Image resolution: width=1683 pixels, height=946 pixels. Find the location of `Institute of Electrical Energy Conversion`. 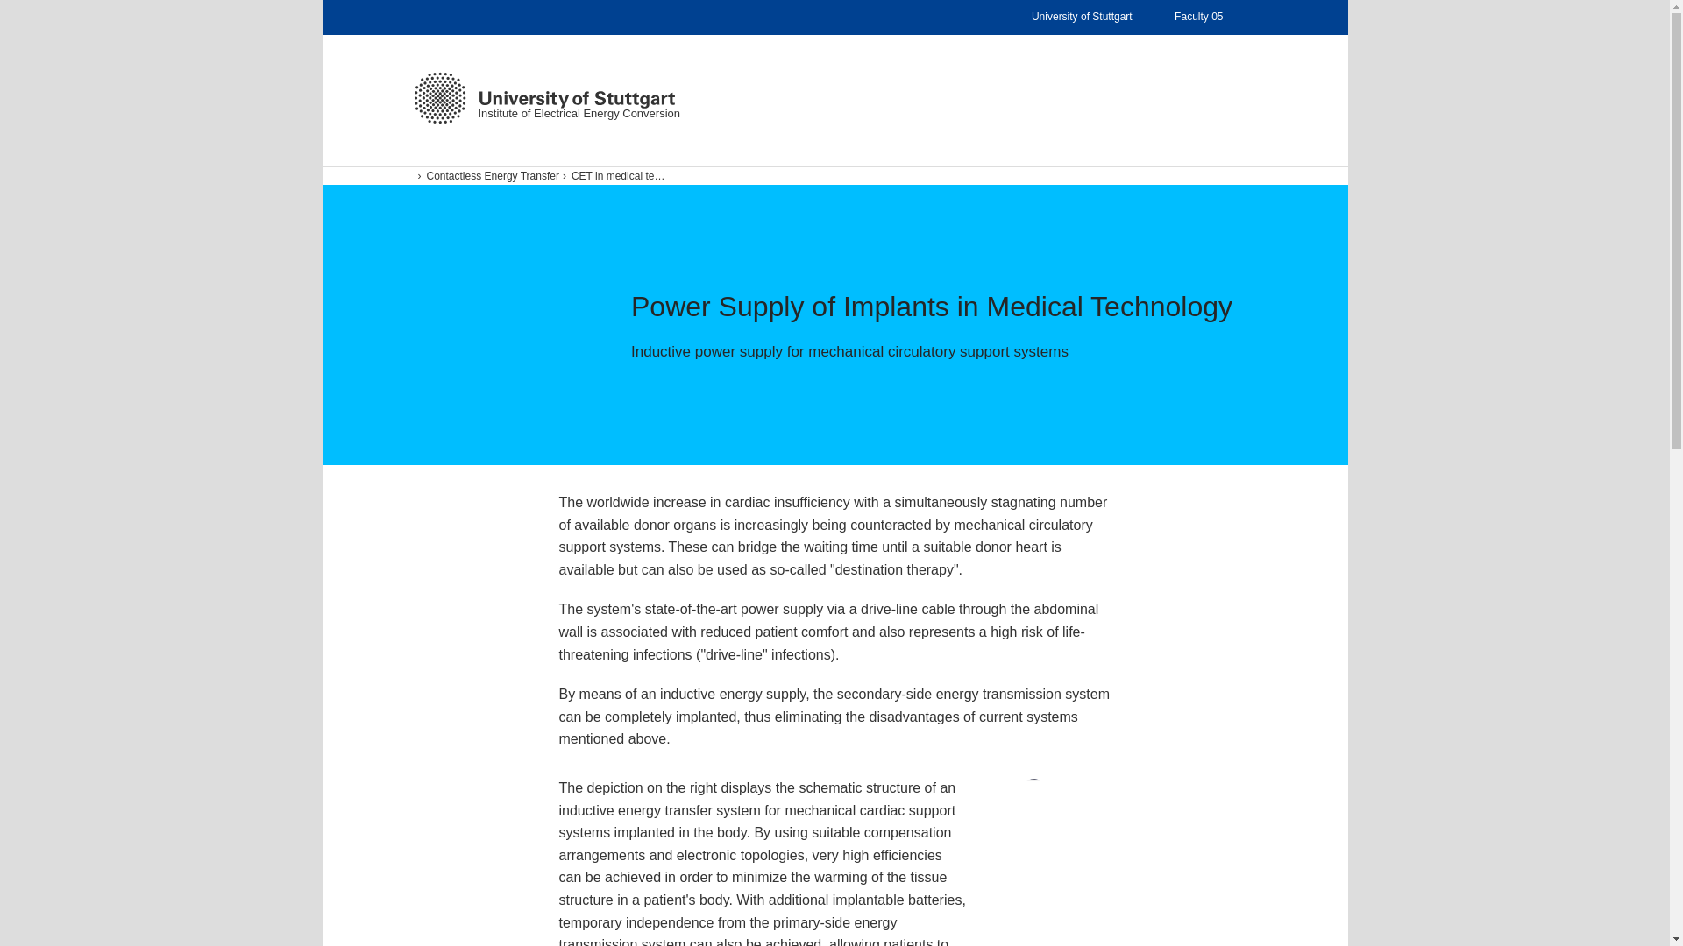

Institute of Electrical Energy Conversion is located at coordinates (543, 98).